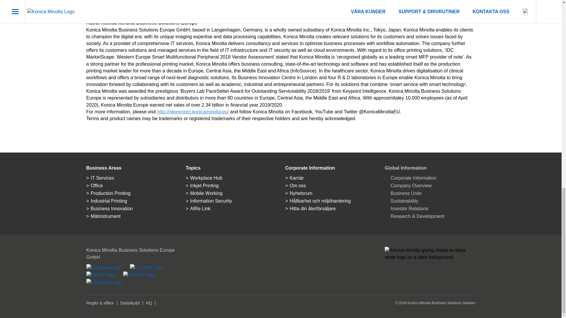 This screenshot has height=318, width=566. I want to click on Inkjet Printing, so click(231, 185).